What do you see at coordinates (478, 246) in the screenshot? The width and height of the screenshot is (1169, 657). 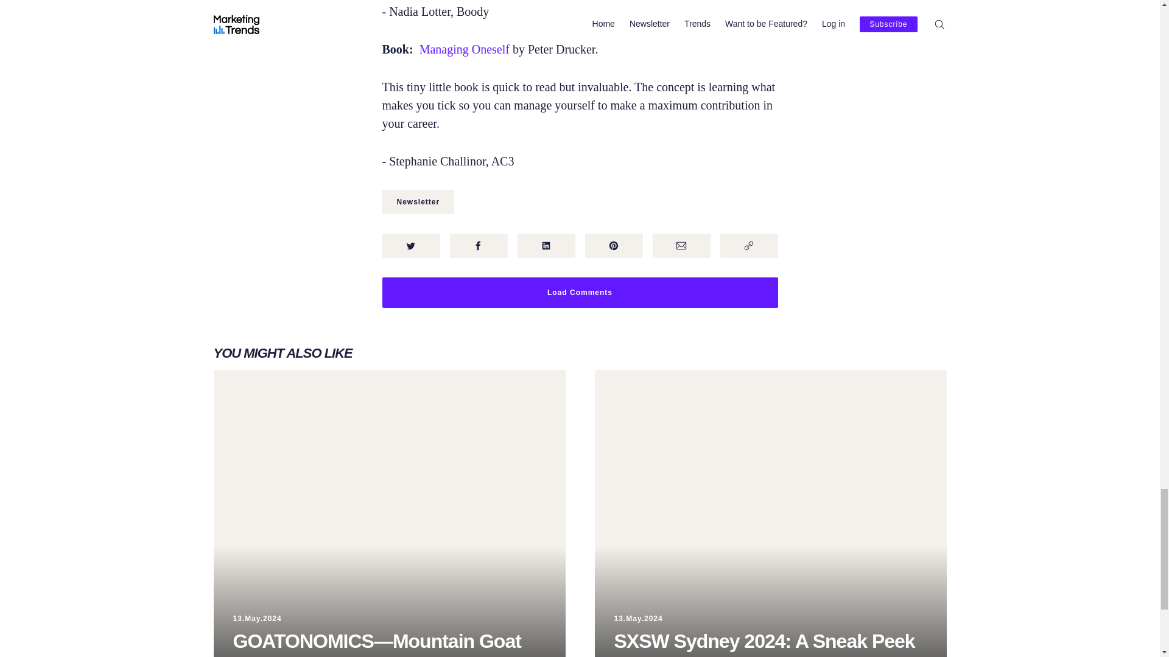 I see `Share on Facebook` at bounding box center [478, 246].